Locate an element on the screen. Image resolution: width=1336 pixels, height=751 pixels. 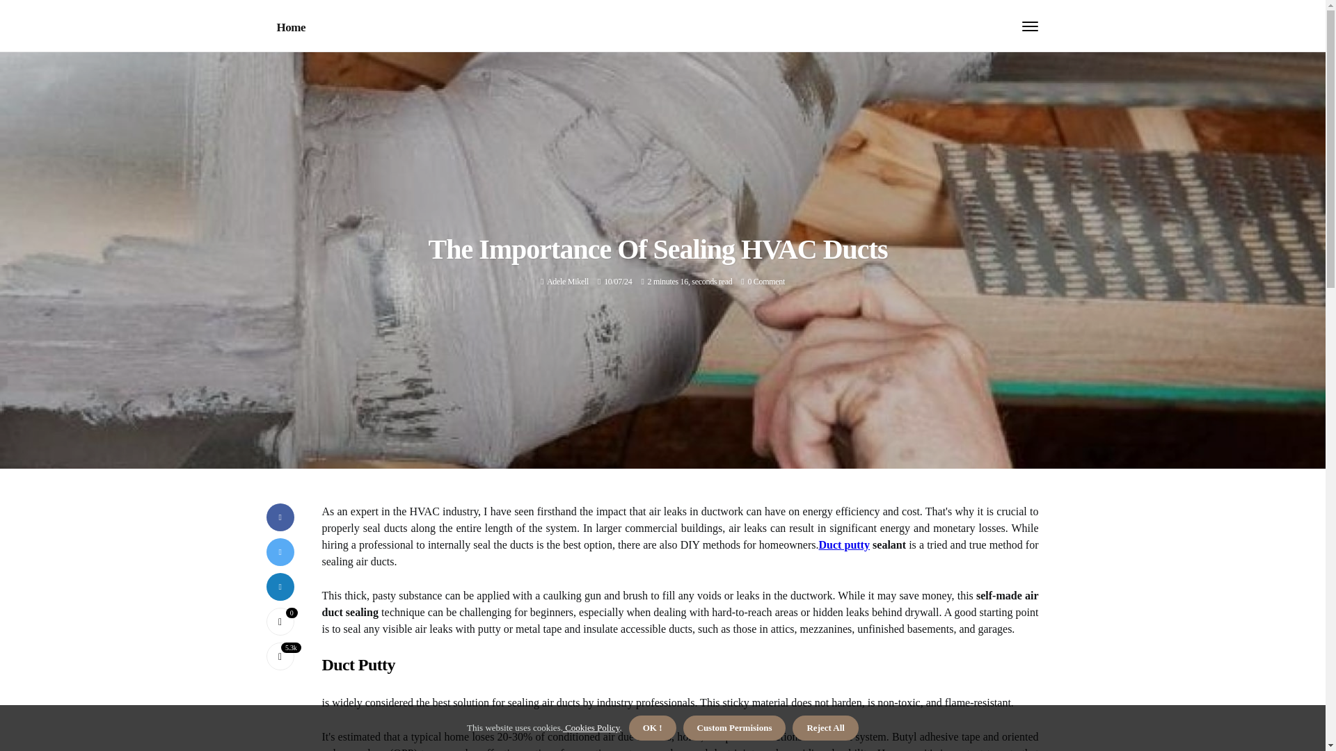
Duct putty is located at coordinates (843, 544).